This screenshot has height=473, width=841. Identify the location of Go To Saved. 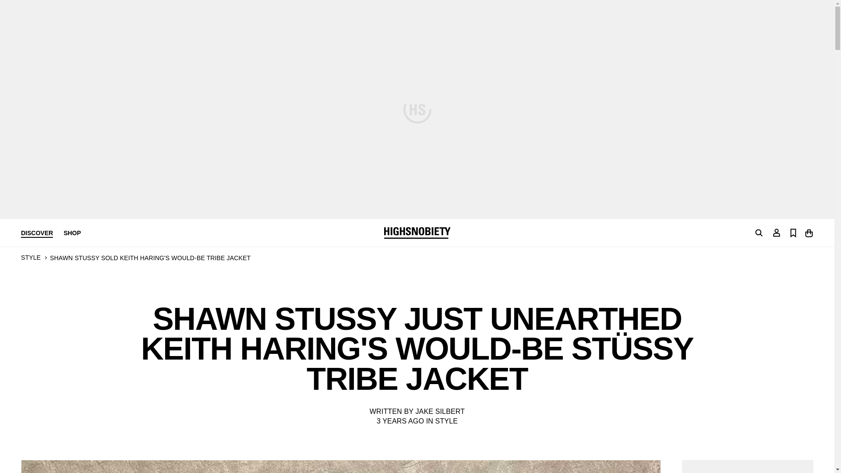
(793, 232).